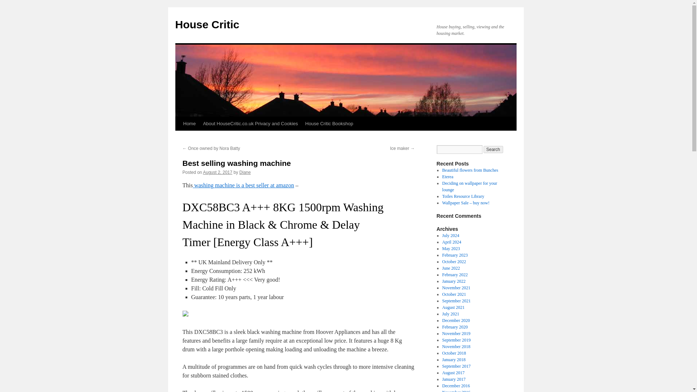 The image size is (697, 392). I want to click on House Critic, so click(207, 24).